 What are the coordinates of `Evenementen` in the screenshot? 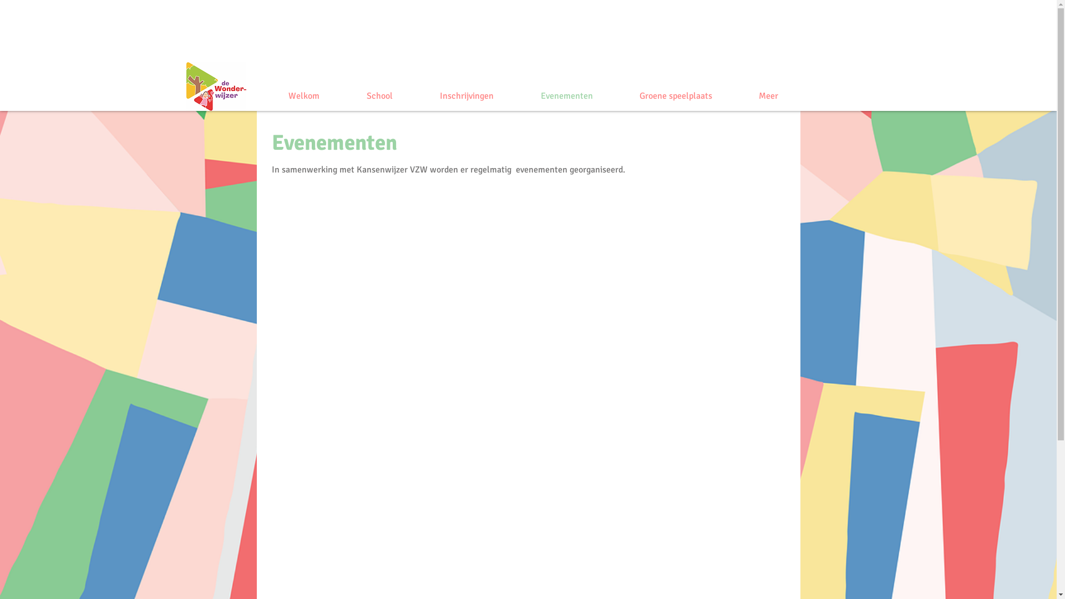 It's located at (567, 96).